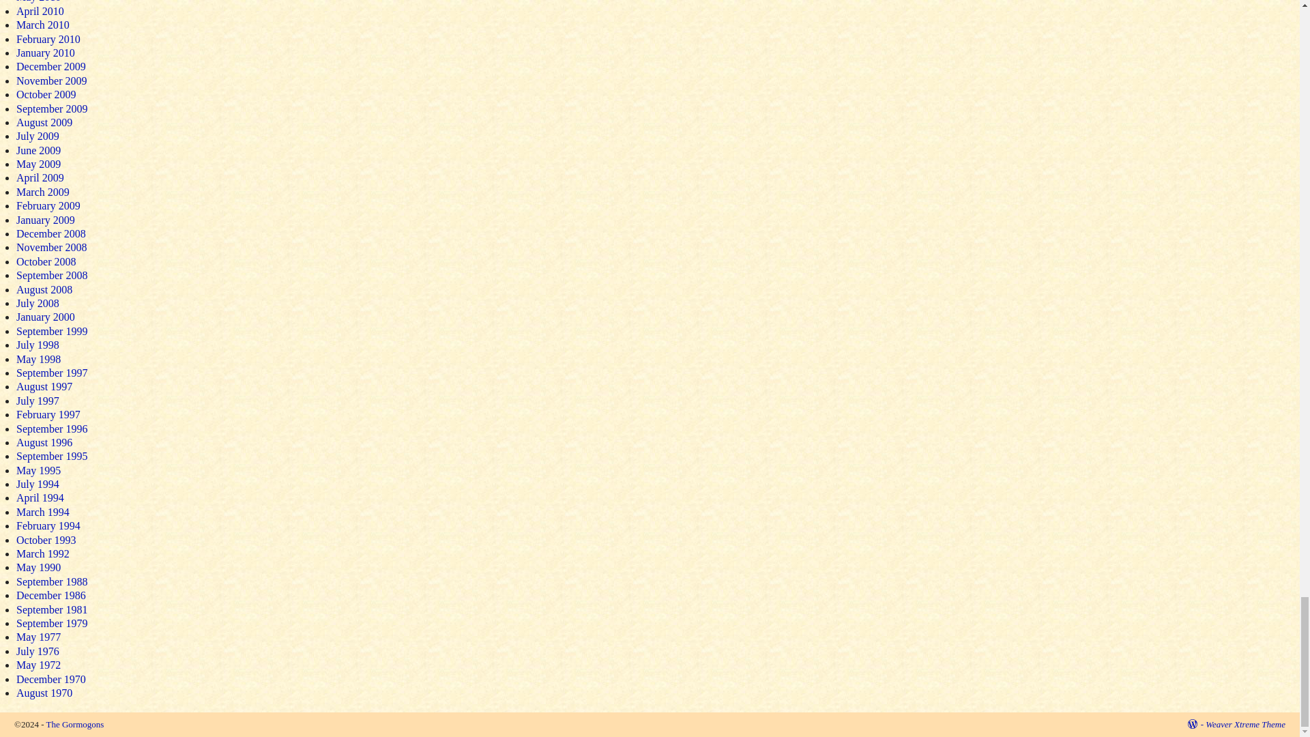 This screenshot has width=1310, height=737. Describe the element at coordinates (74, 725) in the screenshot. I see `The Gormogons` at that location.